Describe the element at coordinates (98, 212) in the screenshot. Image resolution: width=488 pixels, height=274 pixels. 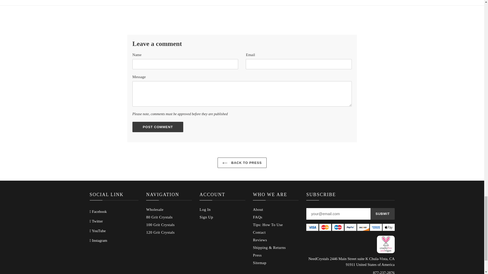
I see `needcrystals on Facebook` at that location.